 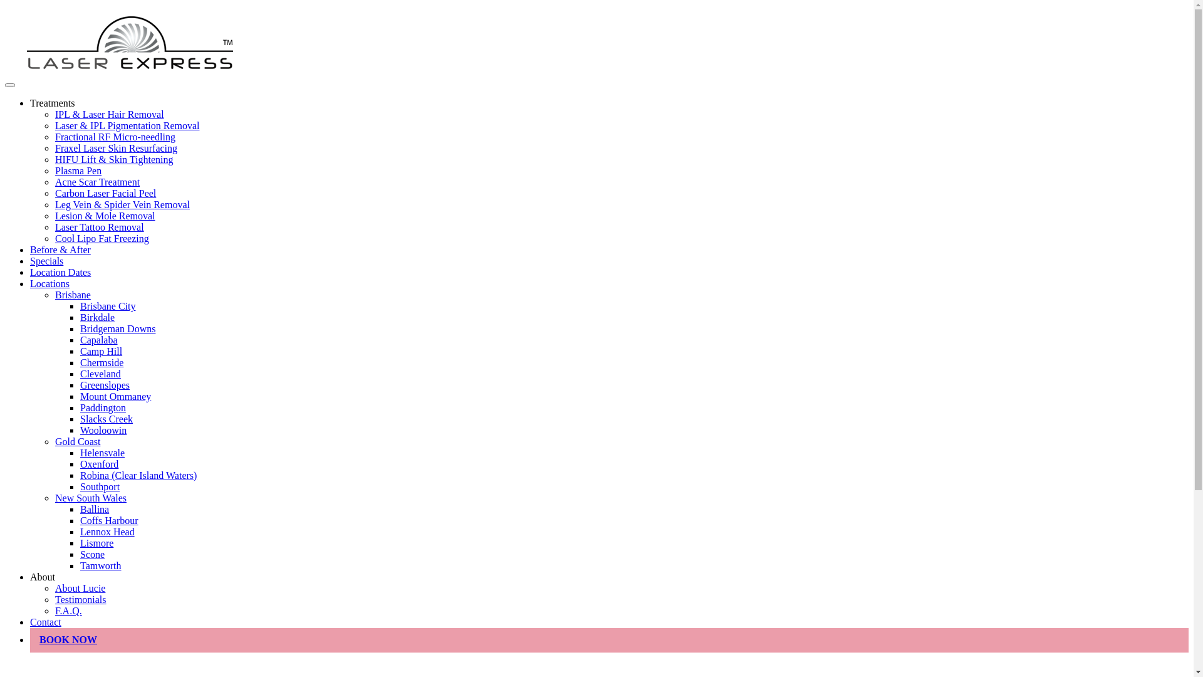 What do you see at coordinates (100, 486) in the screenshot?
I see `Southport` at bounding box center [100, 486].